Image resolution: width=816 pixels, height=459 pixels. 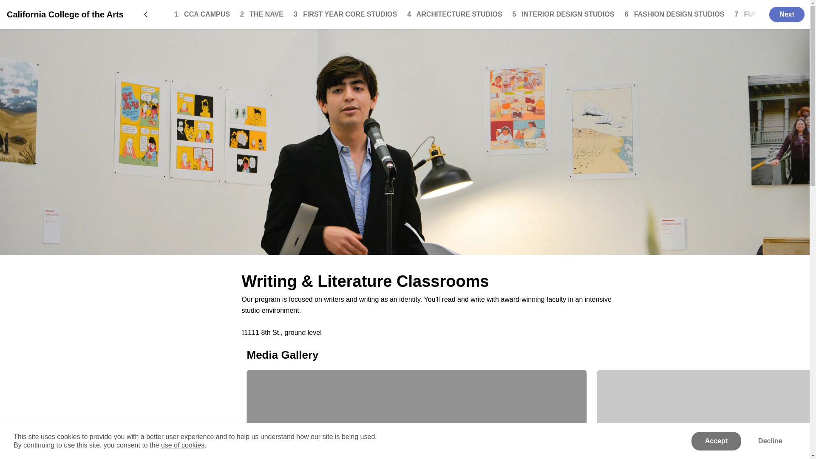 I want to click on 4   ARCHITECTURE STUDIOS, so click(x=454, y=14).